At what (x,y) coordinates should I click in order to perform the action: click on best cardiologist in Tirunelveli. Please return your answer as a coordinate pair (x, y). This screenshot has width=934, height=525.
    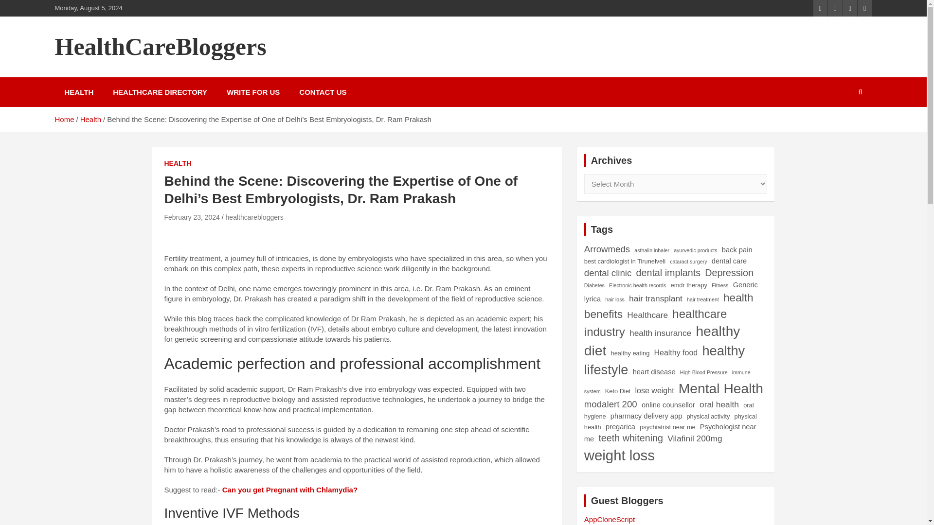
    Looking at the image, I should click on (625, 261).